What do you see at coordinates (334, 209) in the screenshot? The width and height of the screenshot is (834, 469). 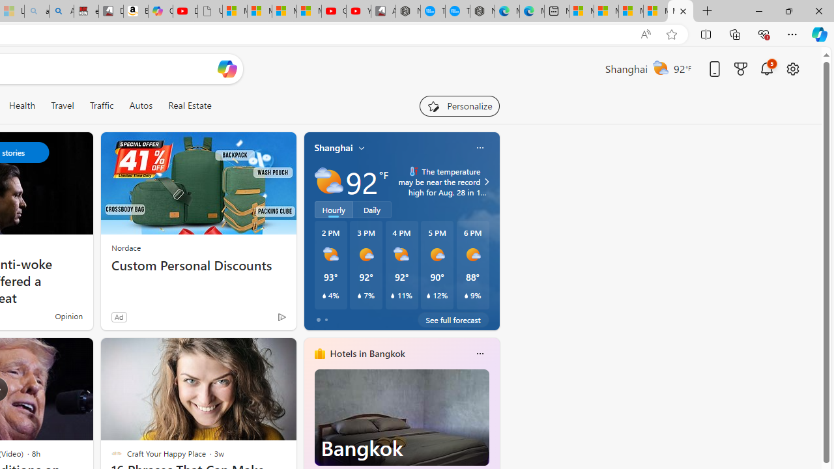 I see `Hourly` at bounding box center [334, 209].